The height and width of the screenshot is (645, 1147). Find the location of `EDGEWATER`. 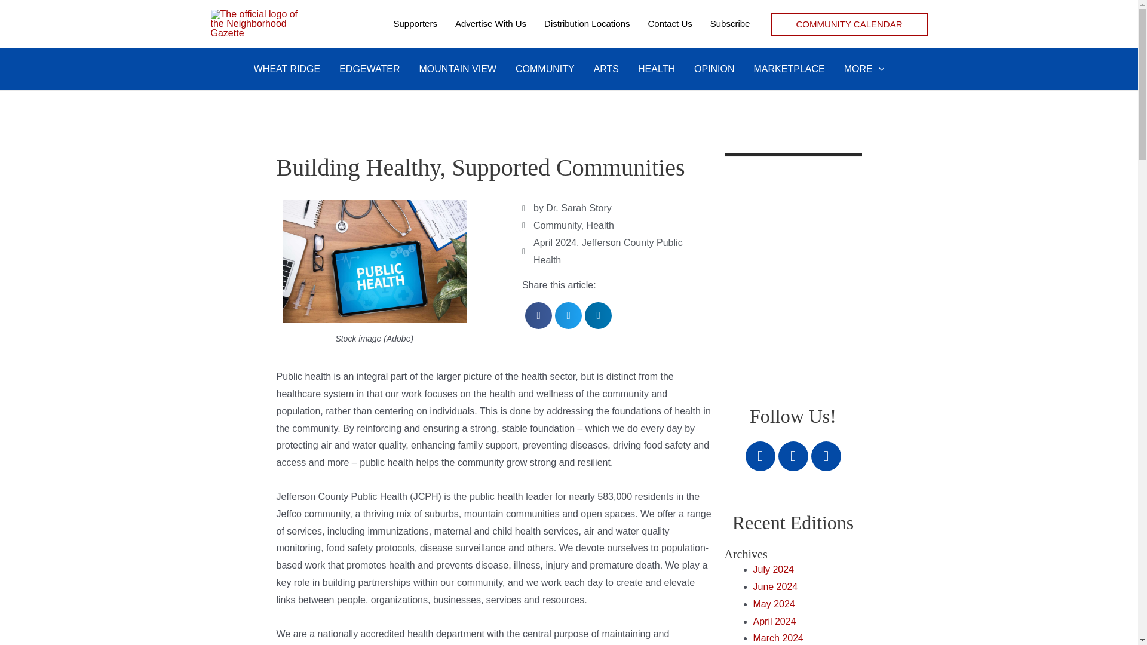

EDGEWATER is located at coordinates (369, 69).